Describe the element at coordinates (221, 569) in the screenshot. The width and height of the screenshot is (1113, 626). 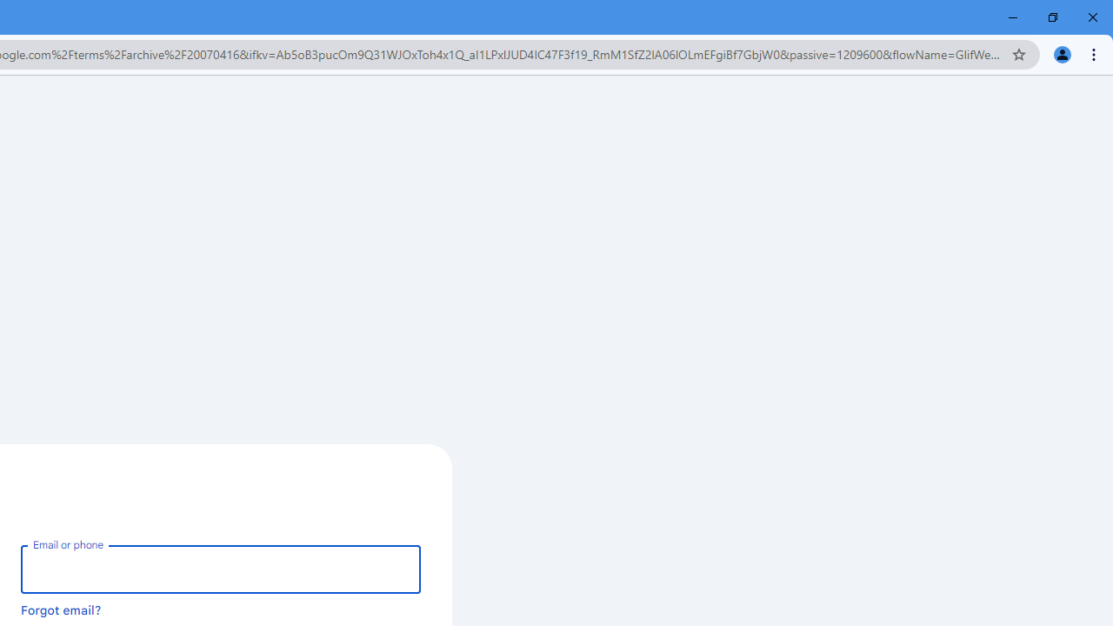
I see `Email or phone` at that location.